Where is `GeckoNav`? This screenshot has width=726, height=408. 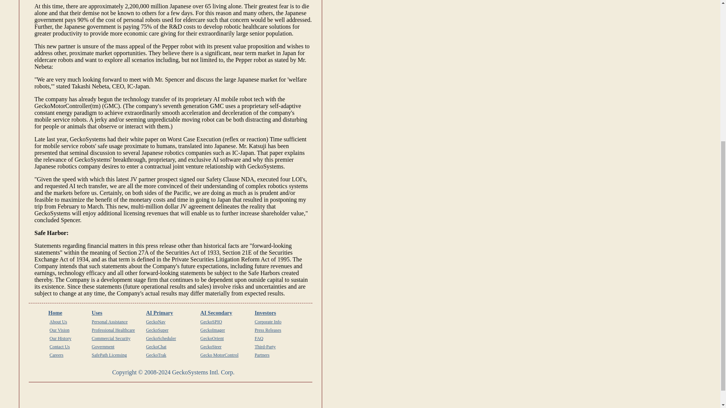 GeckoNav is located at coordinates (155, 321).